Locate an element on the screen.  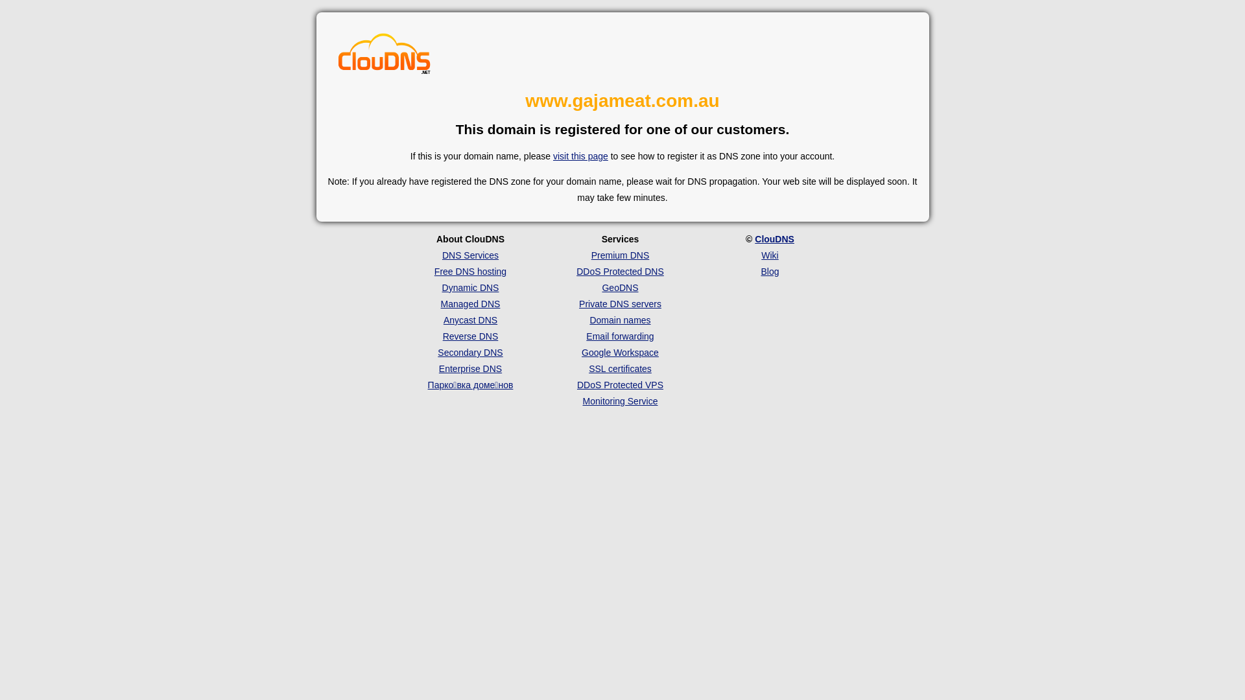
Google Workspace is located at coordinates (620, 353).